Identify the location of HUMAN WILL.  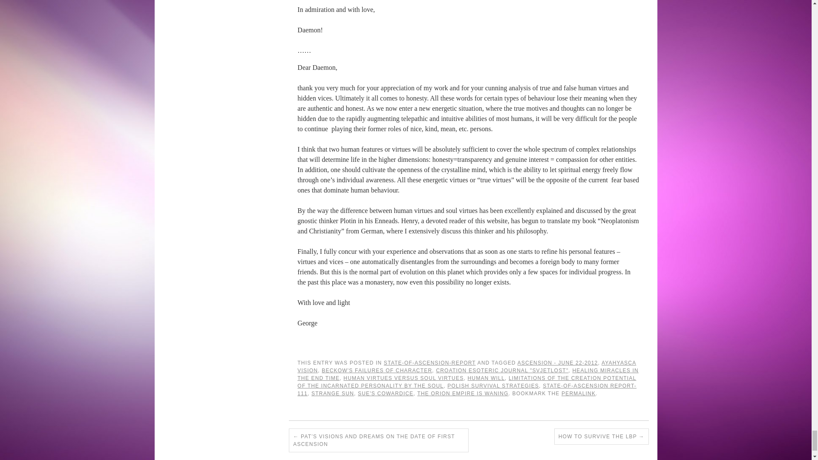
(486, 378).